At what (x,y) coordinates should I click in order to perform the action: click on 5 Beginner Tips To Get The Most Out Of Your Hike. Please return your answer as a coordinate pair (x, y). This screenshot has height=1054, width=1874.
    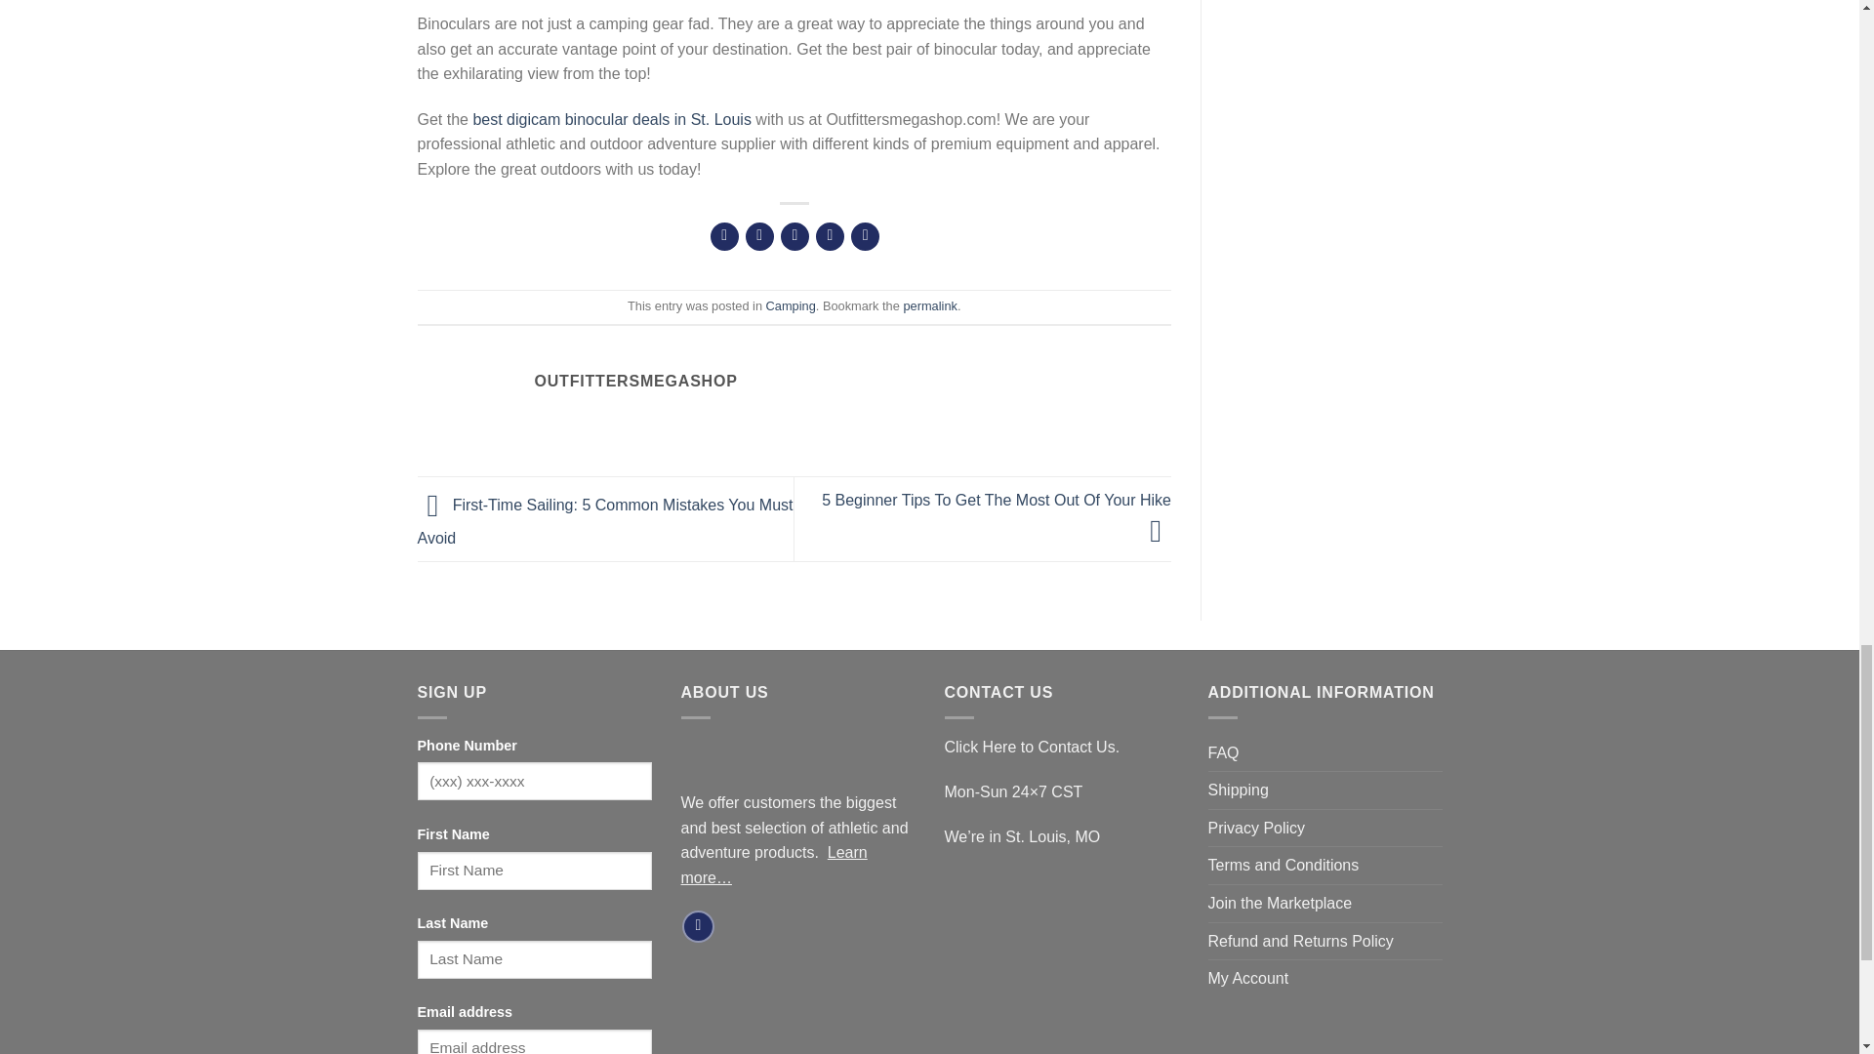
    Looking at the image, I should click on (997, 515).